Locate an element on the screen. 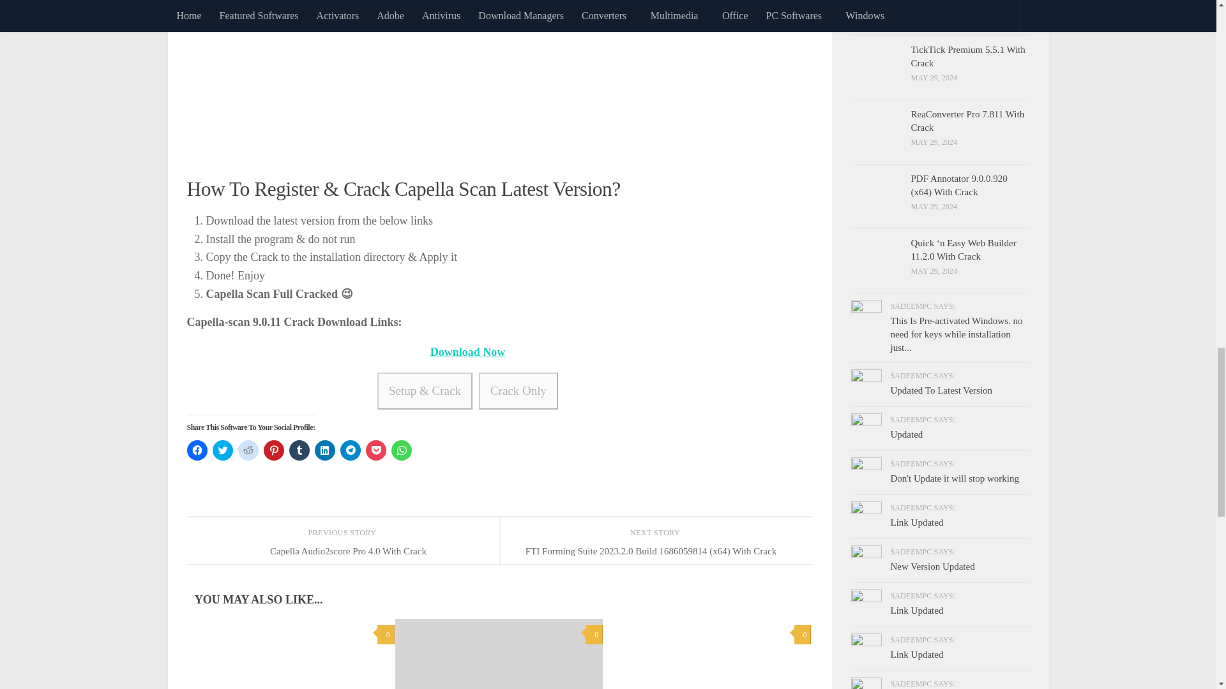 The width and height of the screenshot is (1226, 689). Click to share on Facebook is located at coordinates (197, 450).